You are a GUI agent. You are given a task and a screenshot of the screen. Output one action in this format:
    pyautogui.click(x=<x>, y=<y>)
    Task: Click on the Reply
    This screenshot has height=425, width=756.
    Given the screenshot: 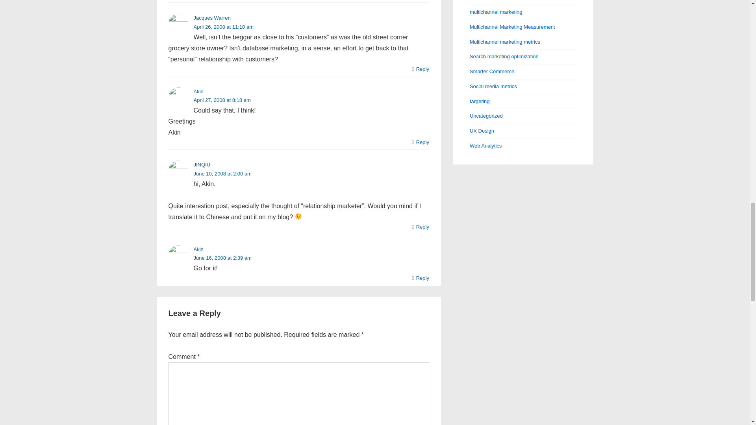 What is the action you would take?
    pyautogui.click(x=421, y=227)
    